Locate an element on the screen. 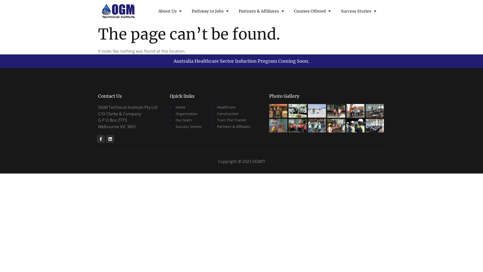 The image size is (483, 272). Success Stories is located at coordinates (186, 127).